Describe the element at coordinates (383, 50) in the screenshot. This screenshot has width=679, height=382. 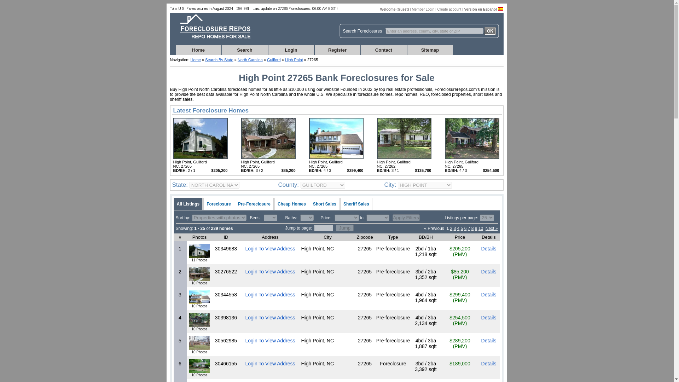
I see `Contact` at that location.